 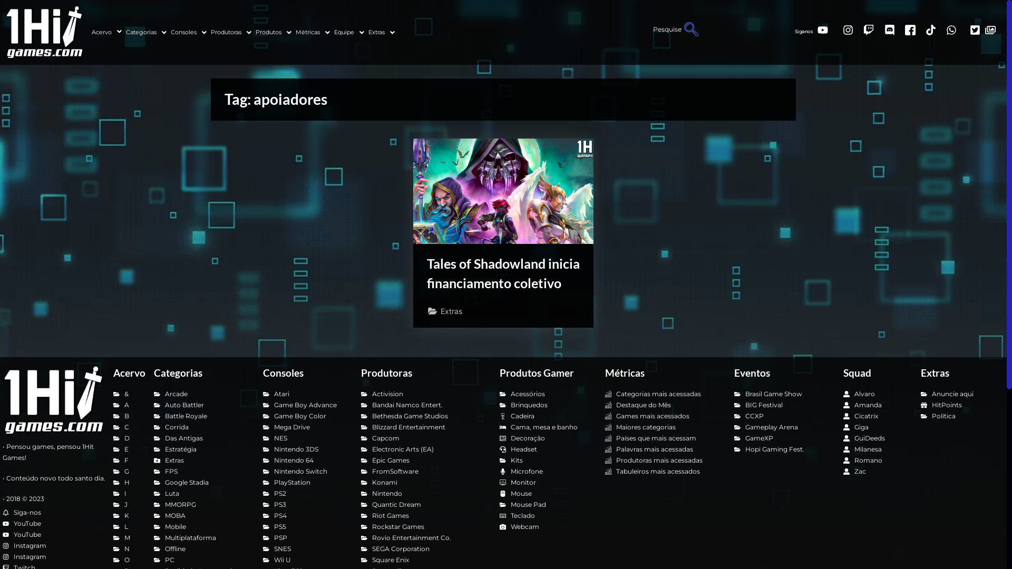 I want to click on Categorias mais acessadas, so click(x=664, y=394).